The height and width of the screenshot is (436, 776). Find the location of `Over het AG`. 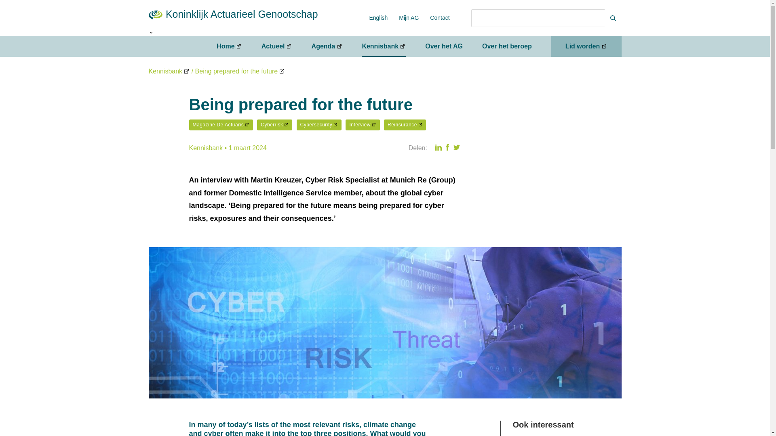

Over het AG is located at coordinates (444, 46).